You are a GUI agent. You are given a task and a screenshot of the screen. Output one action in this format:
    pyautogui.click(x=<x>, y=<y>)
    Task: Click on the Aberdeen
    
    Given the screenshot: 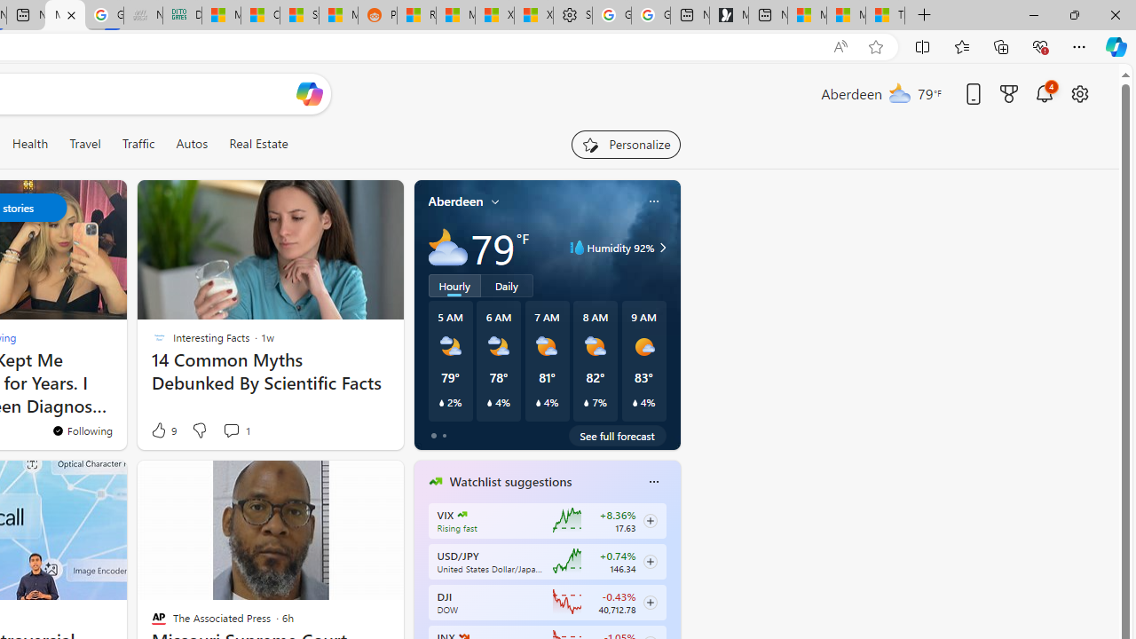 What is the action you would take?
    pyautogui.click(x=456, y=201)
    